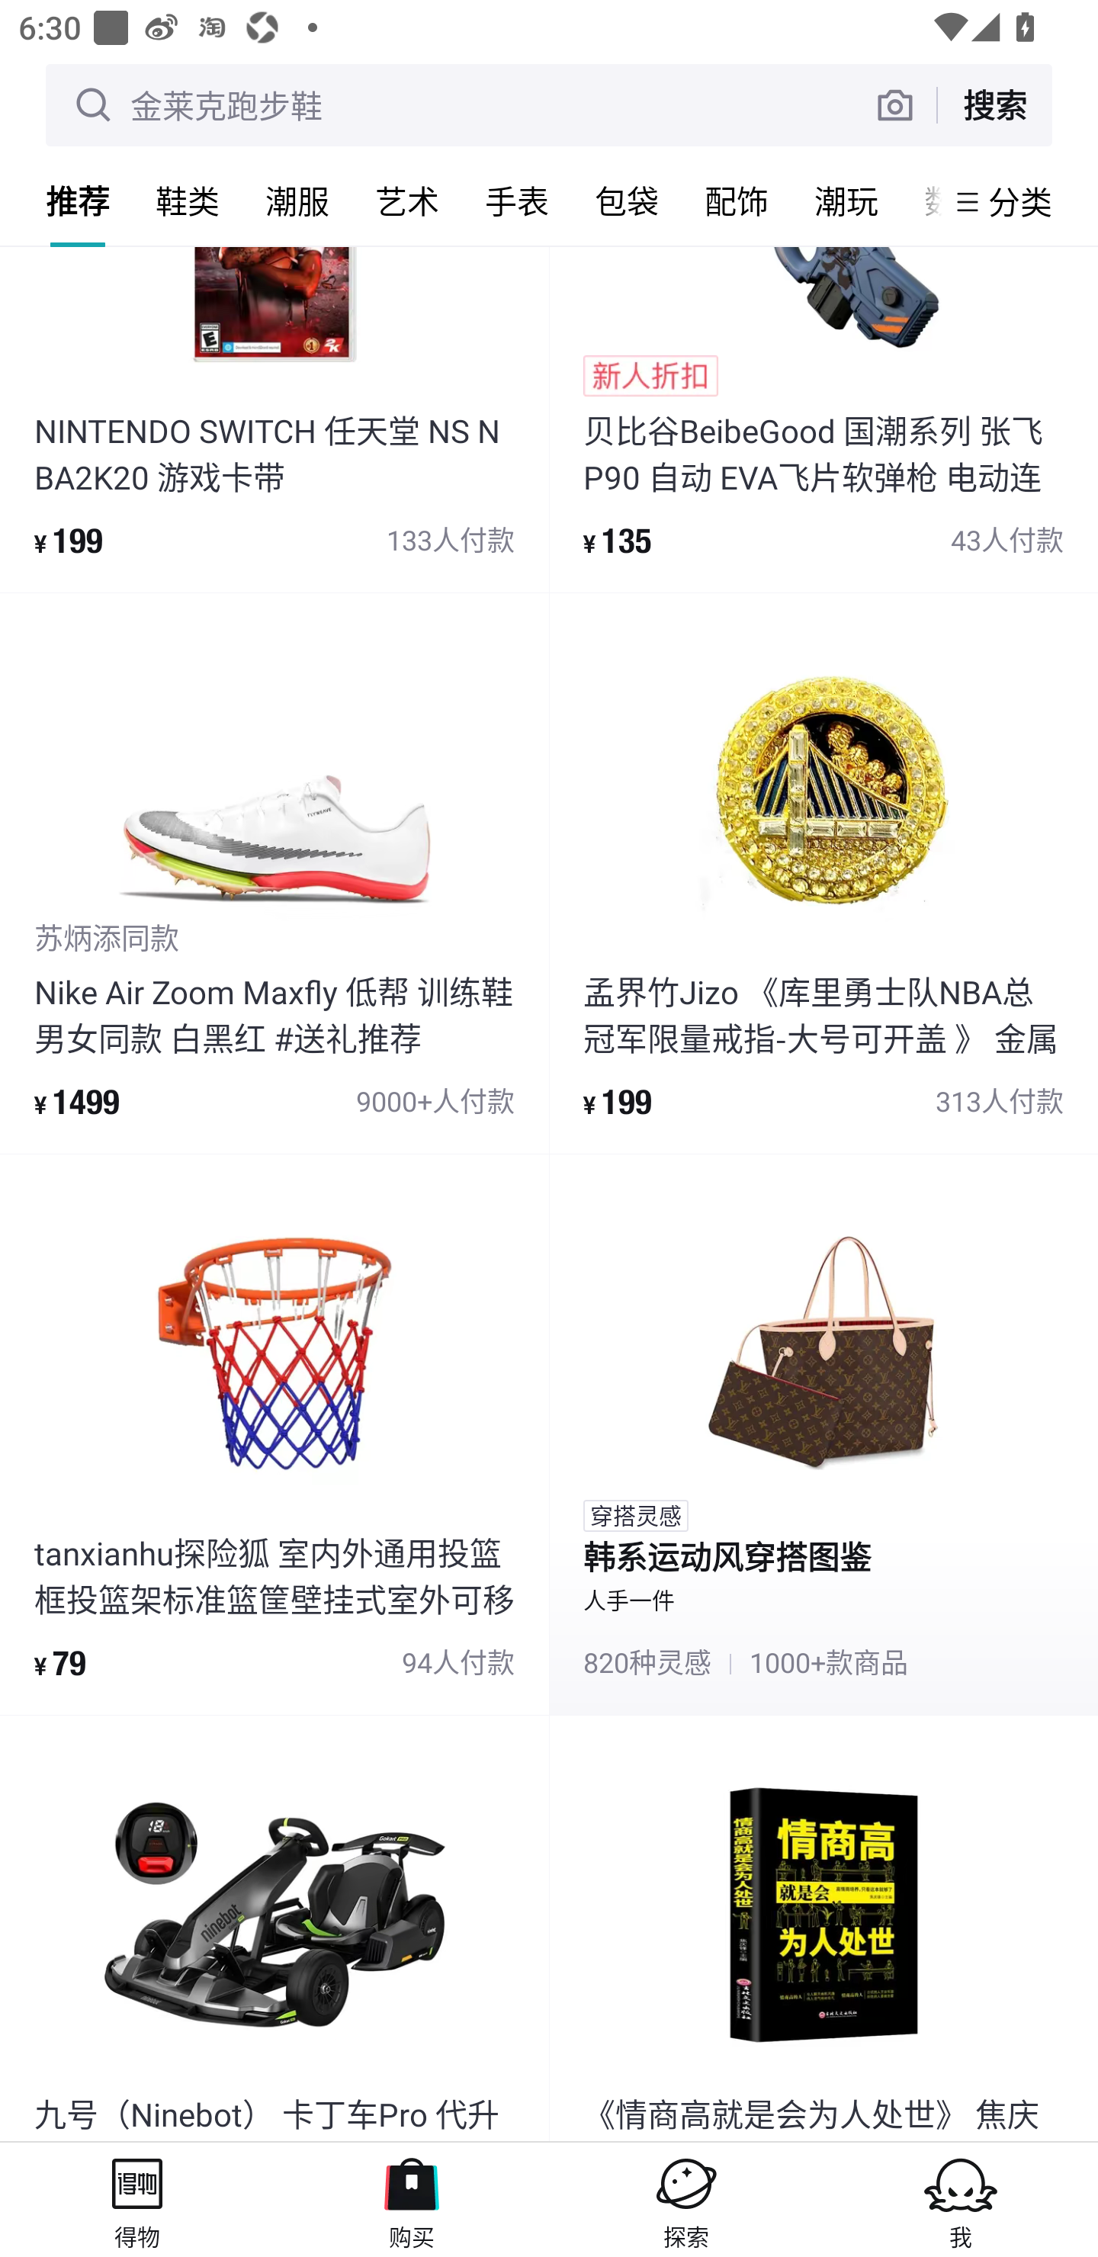 The width and height of the screenshot is (1098, 2257). I want to click on 得物, so click(137, 2199).